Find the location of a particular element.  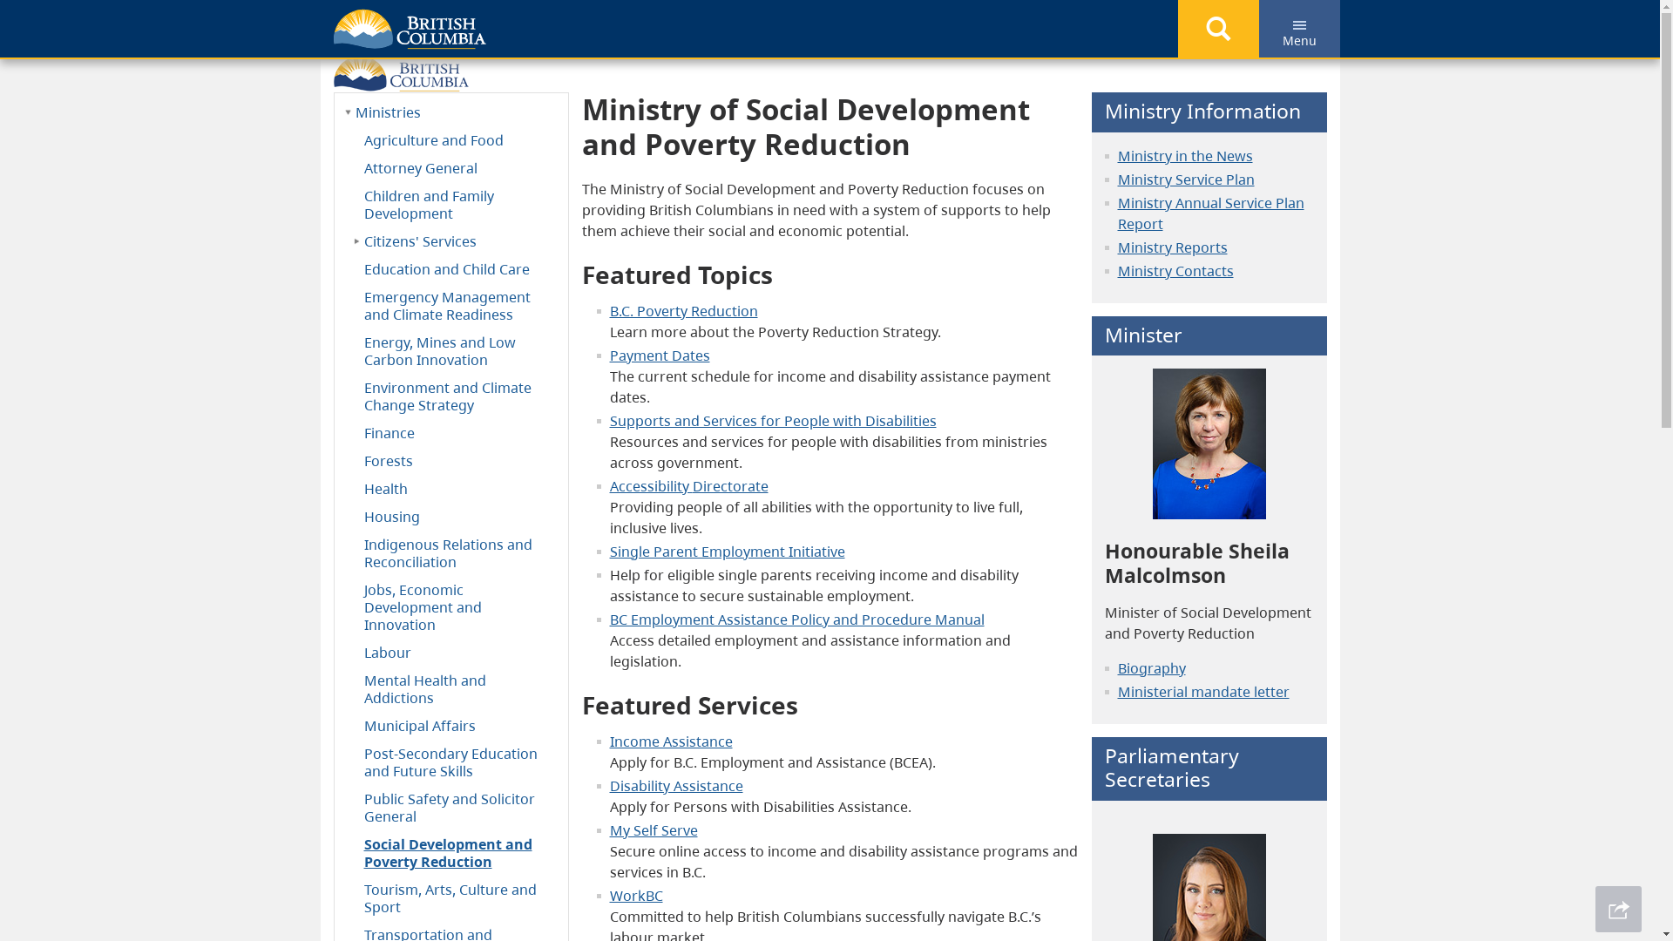

Ministry Annual Service Plan Report is located at coordinates (1210, 213).